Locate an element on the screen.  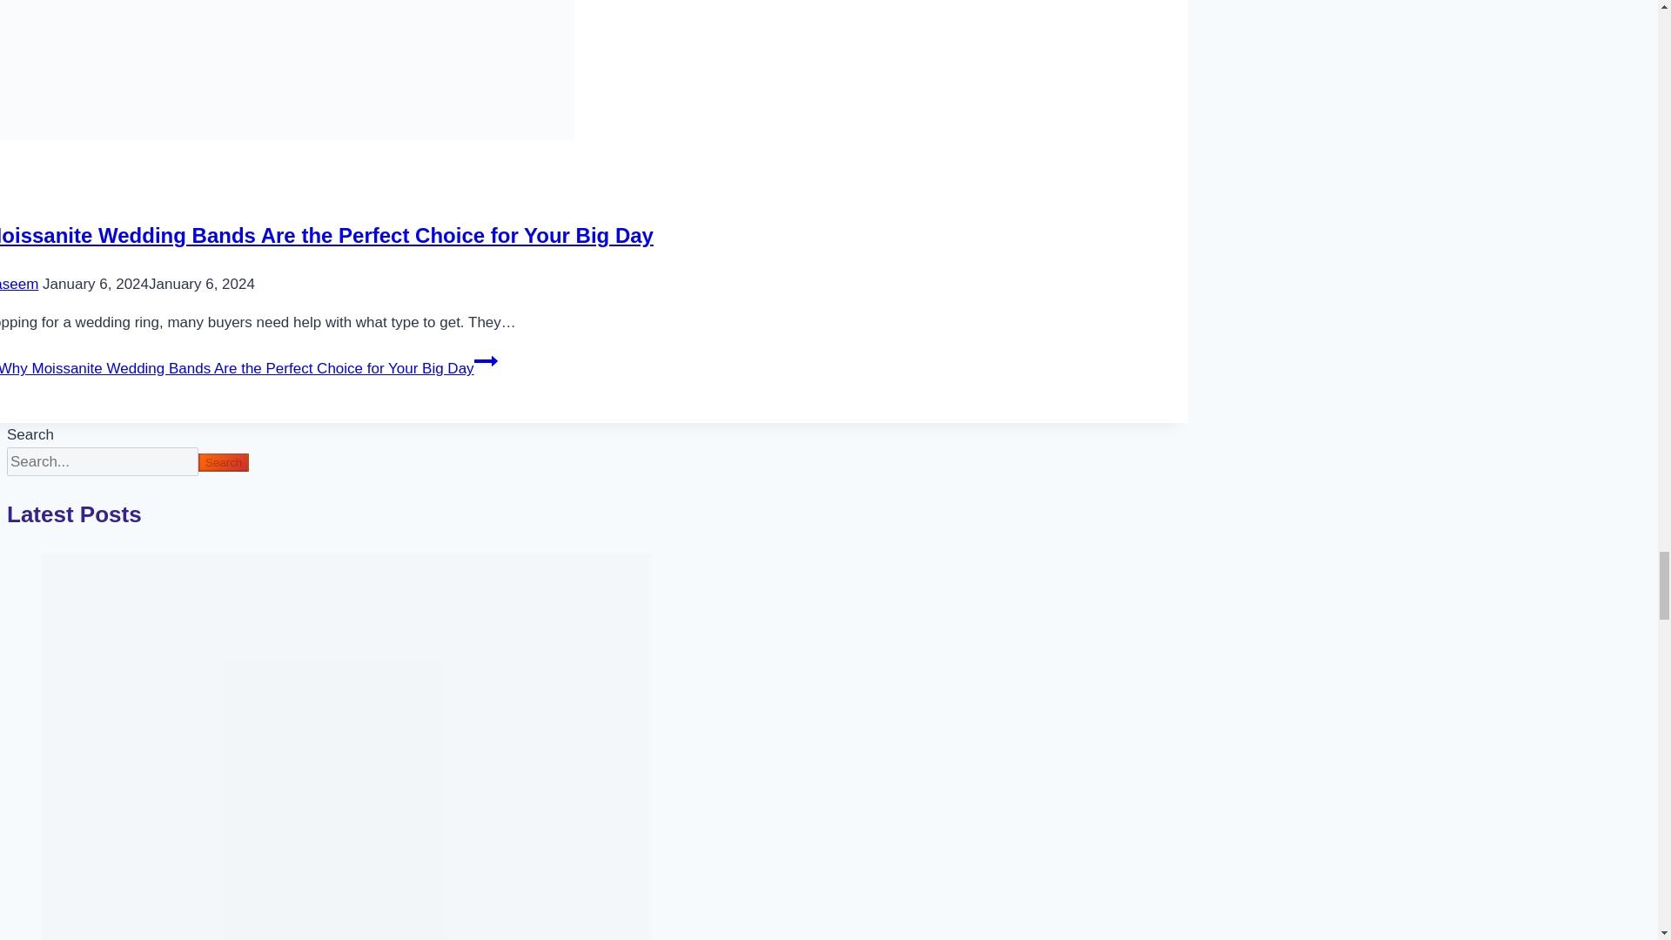
Continue is located at coordinates (486, 360).